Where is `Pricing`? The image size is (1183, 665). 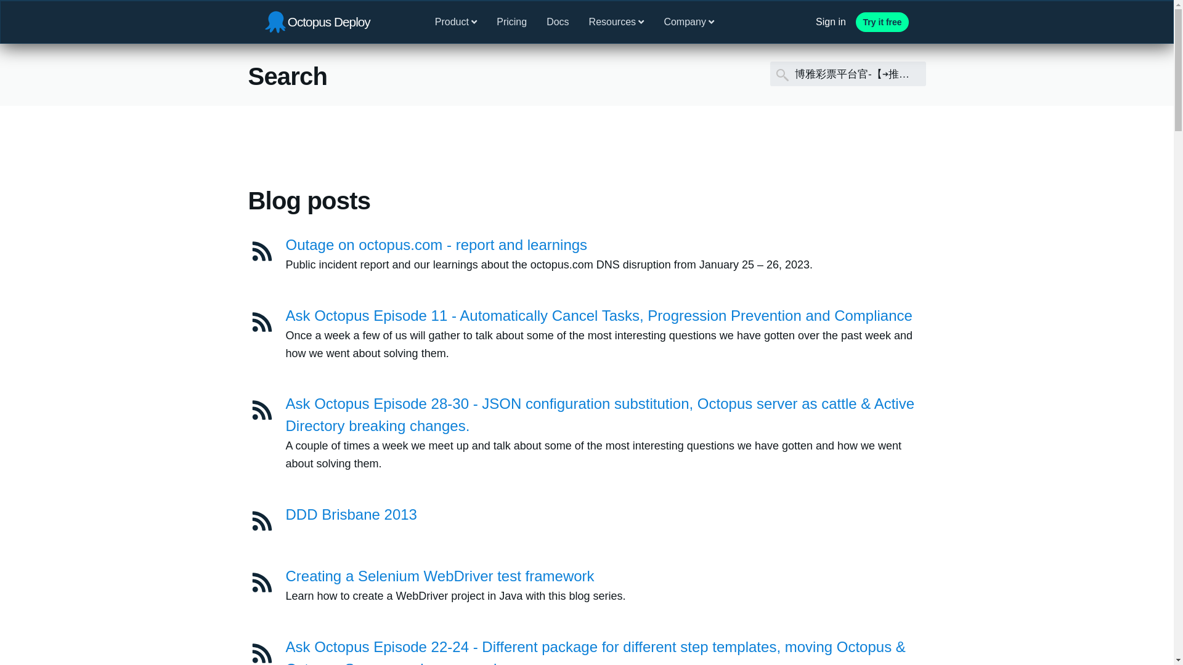 Pricing is located at coordinates (511, 22).